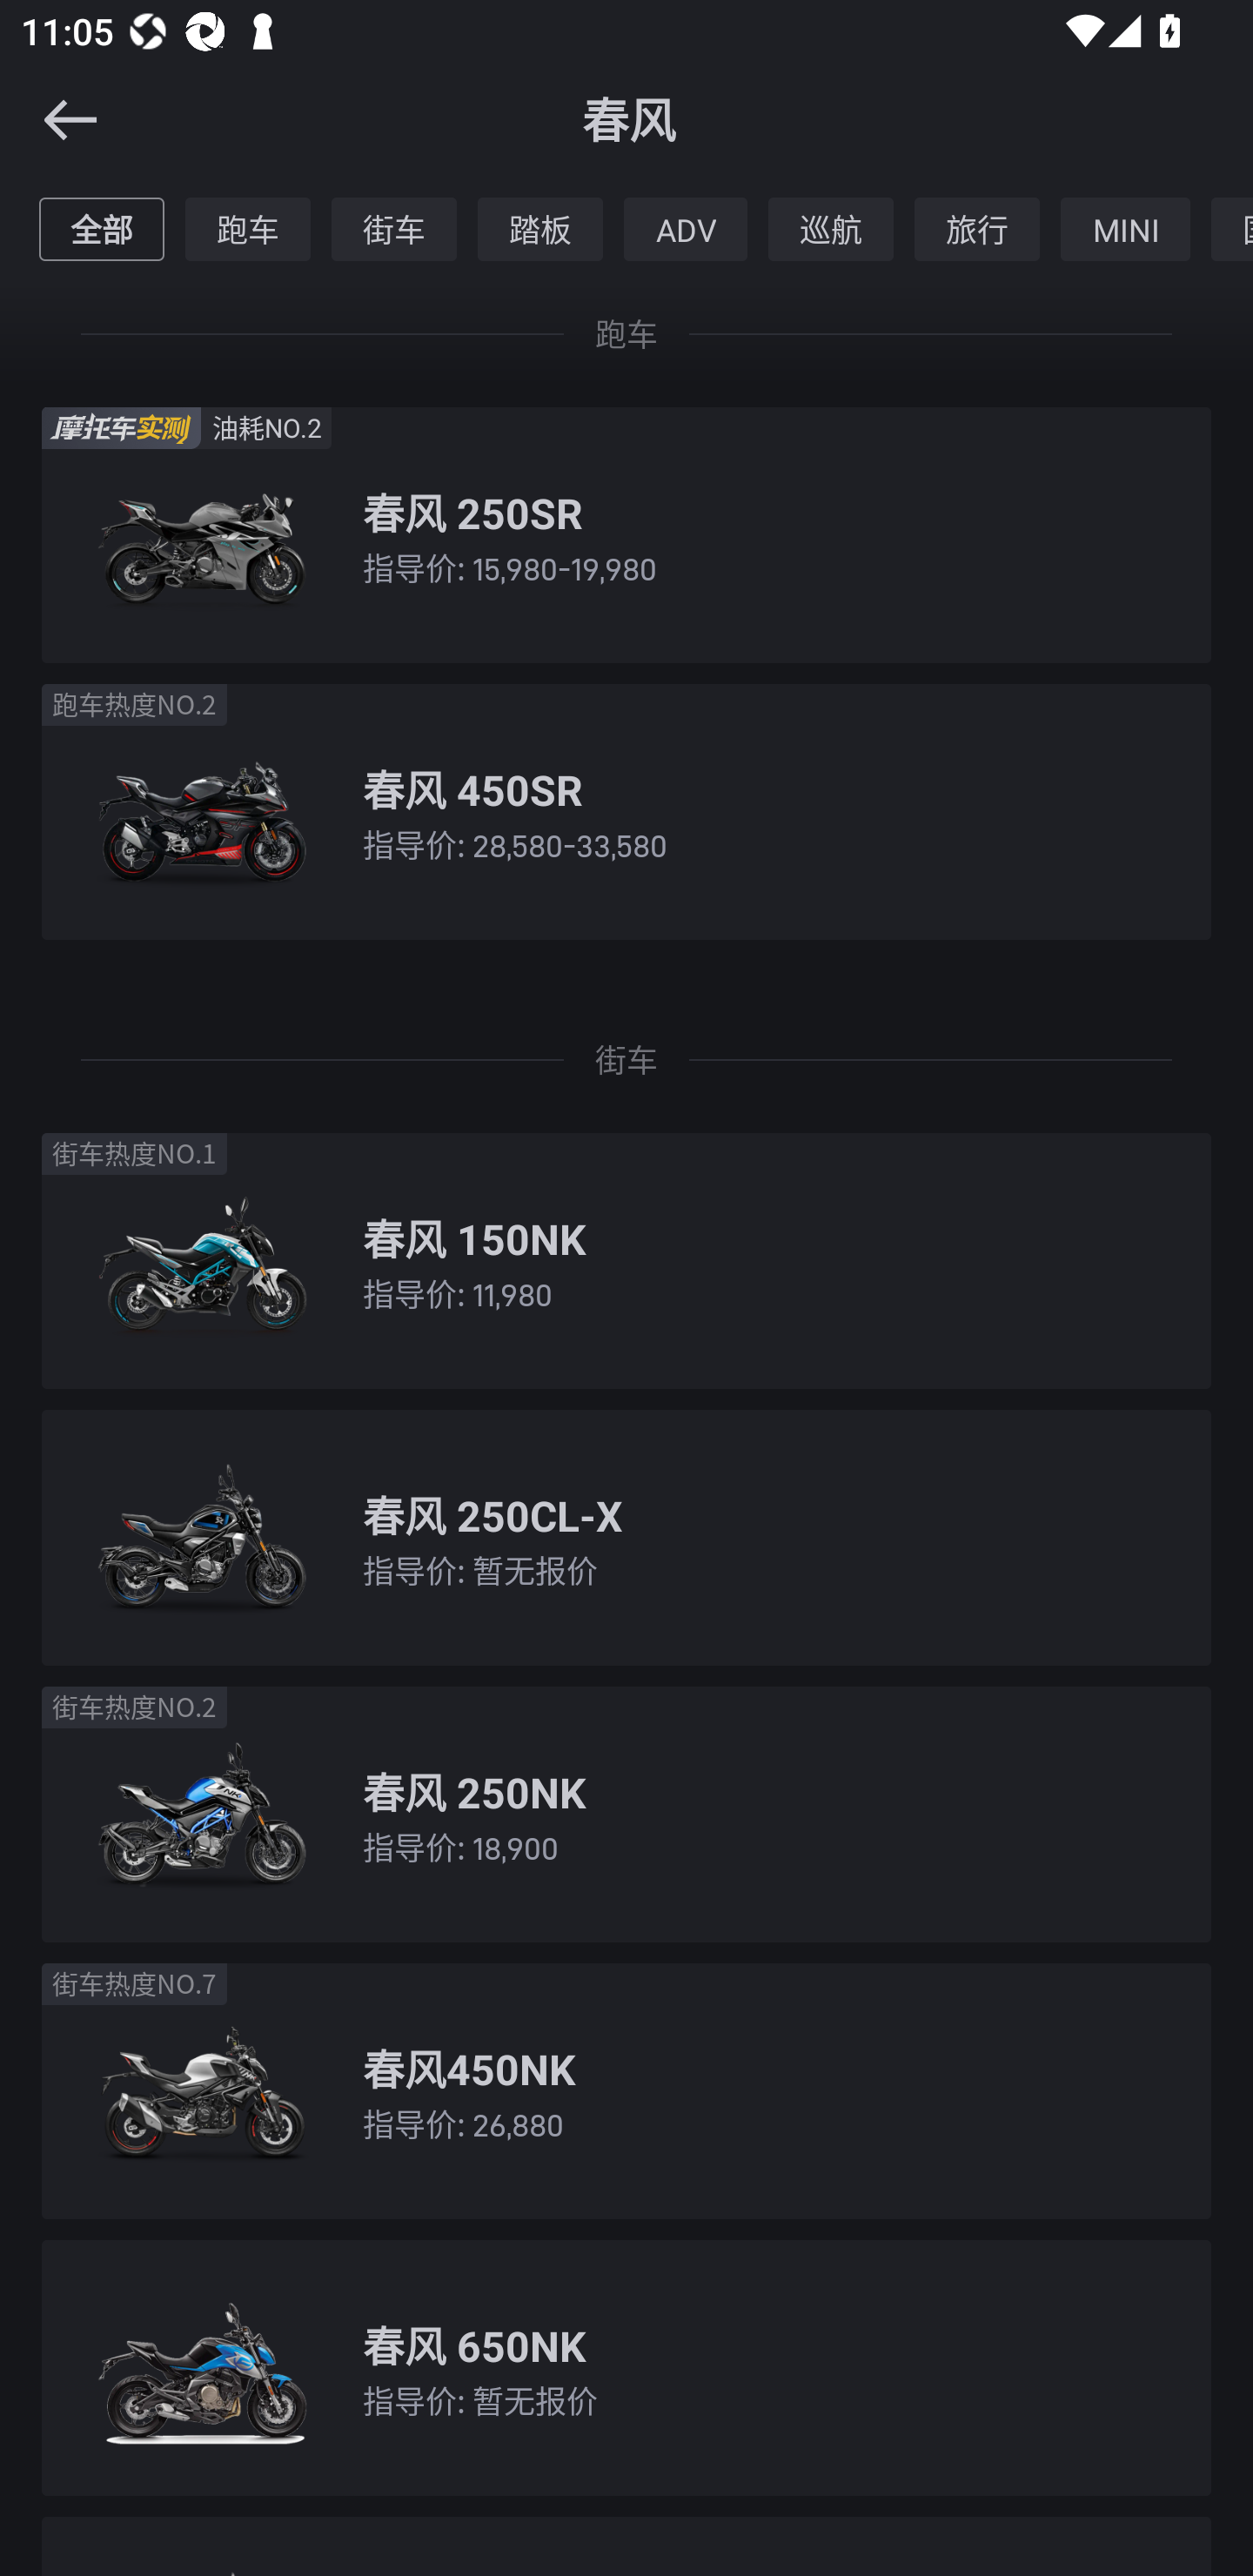  I want to click on 油耗NO.2 春风 250SR 指导价: 15,980-19,980, so click(626, 534).